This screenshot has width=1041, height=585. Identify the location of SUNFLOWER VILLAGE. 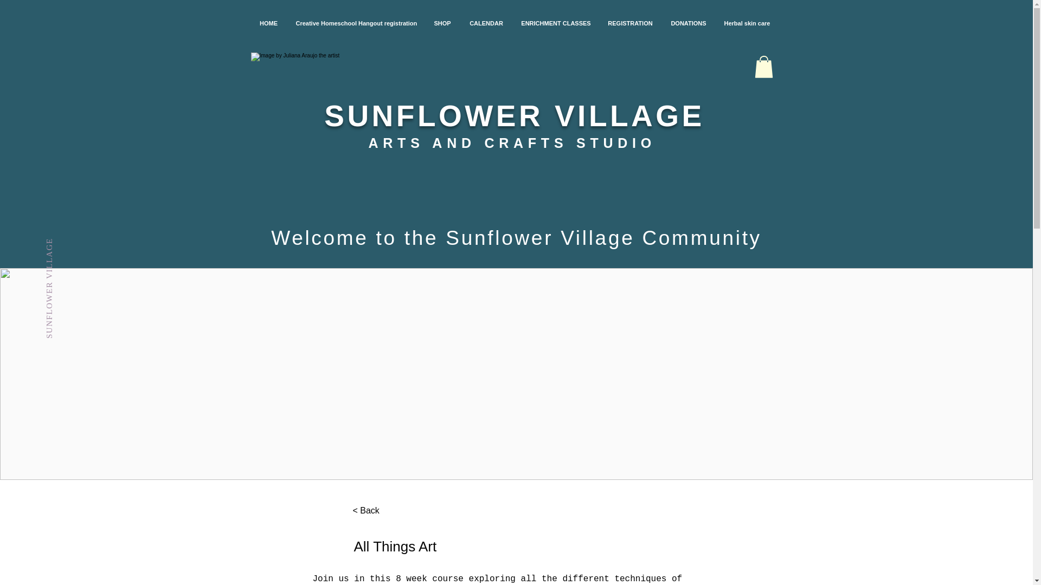
(95, 242).